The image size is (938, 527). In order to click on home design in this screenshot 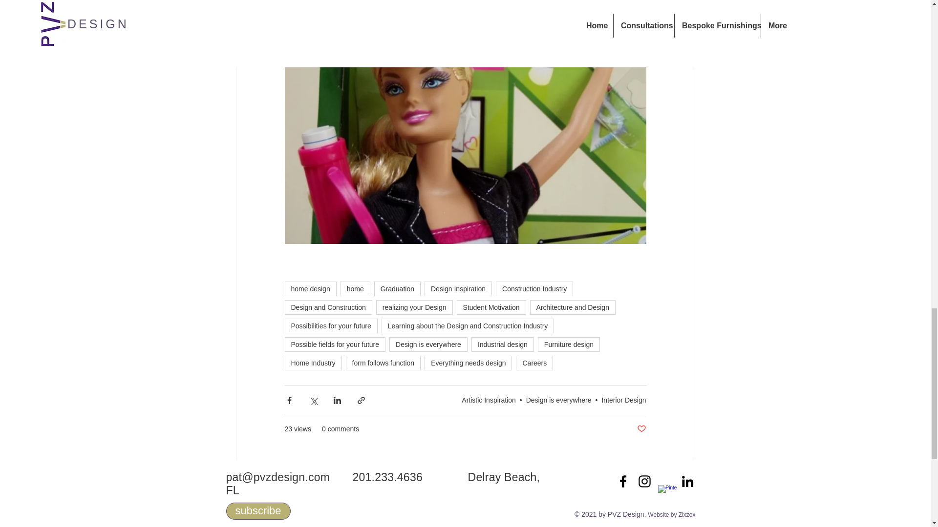, I will do `click(310, 288)`.